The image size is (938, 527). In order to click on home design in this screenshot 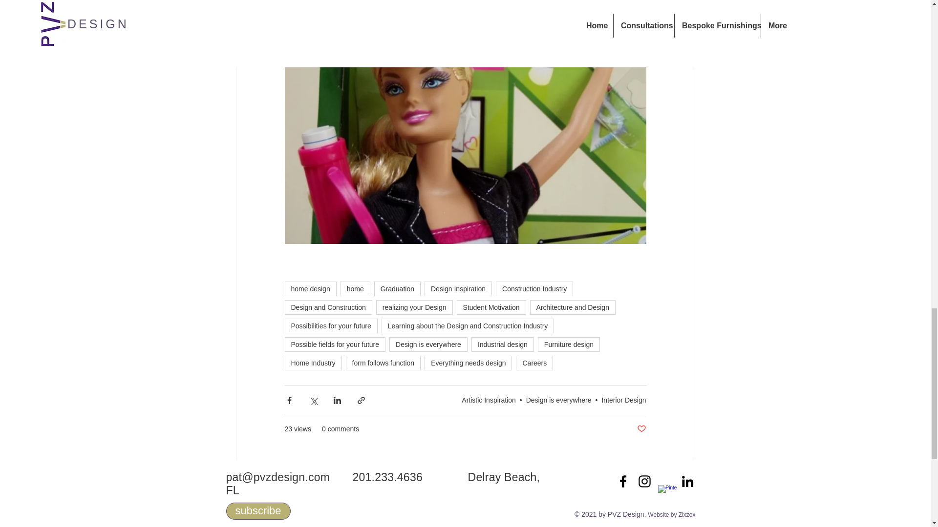, I will do `click(310, 288)`.